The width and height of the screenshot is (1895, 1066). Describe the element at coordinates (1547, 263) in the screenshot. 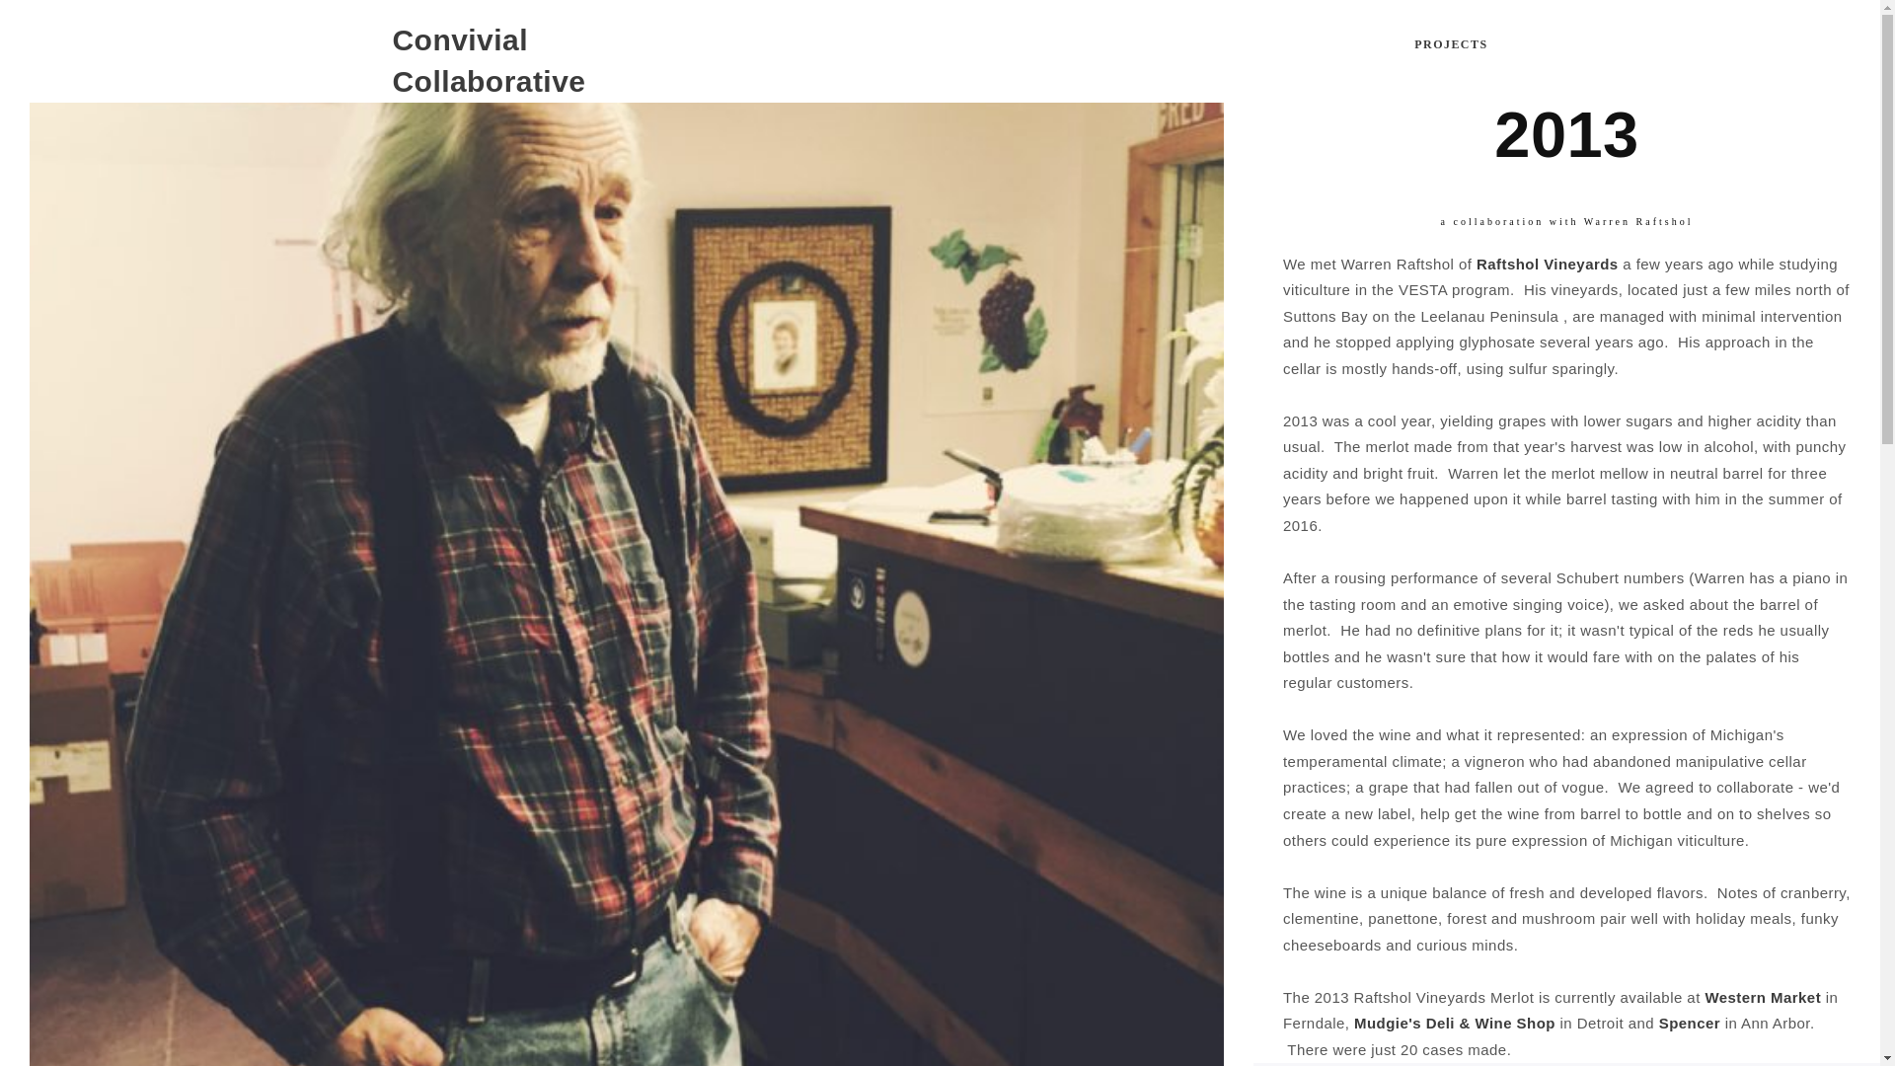

I see `Raftshol Vineyards` at that location.